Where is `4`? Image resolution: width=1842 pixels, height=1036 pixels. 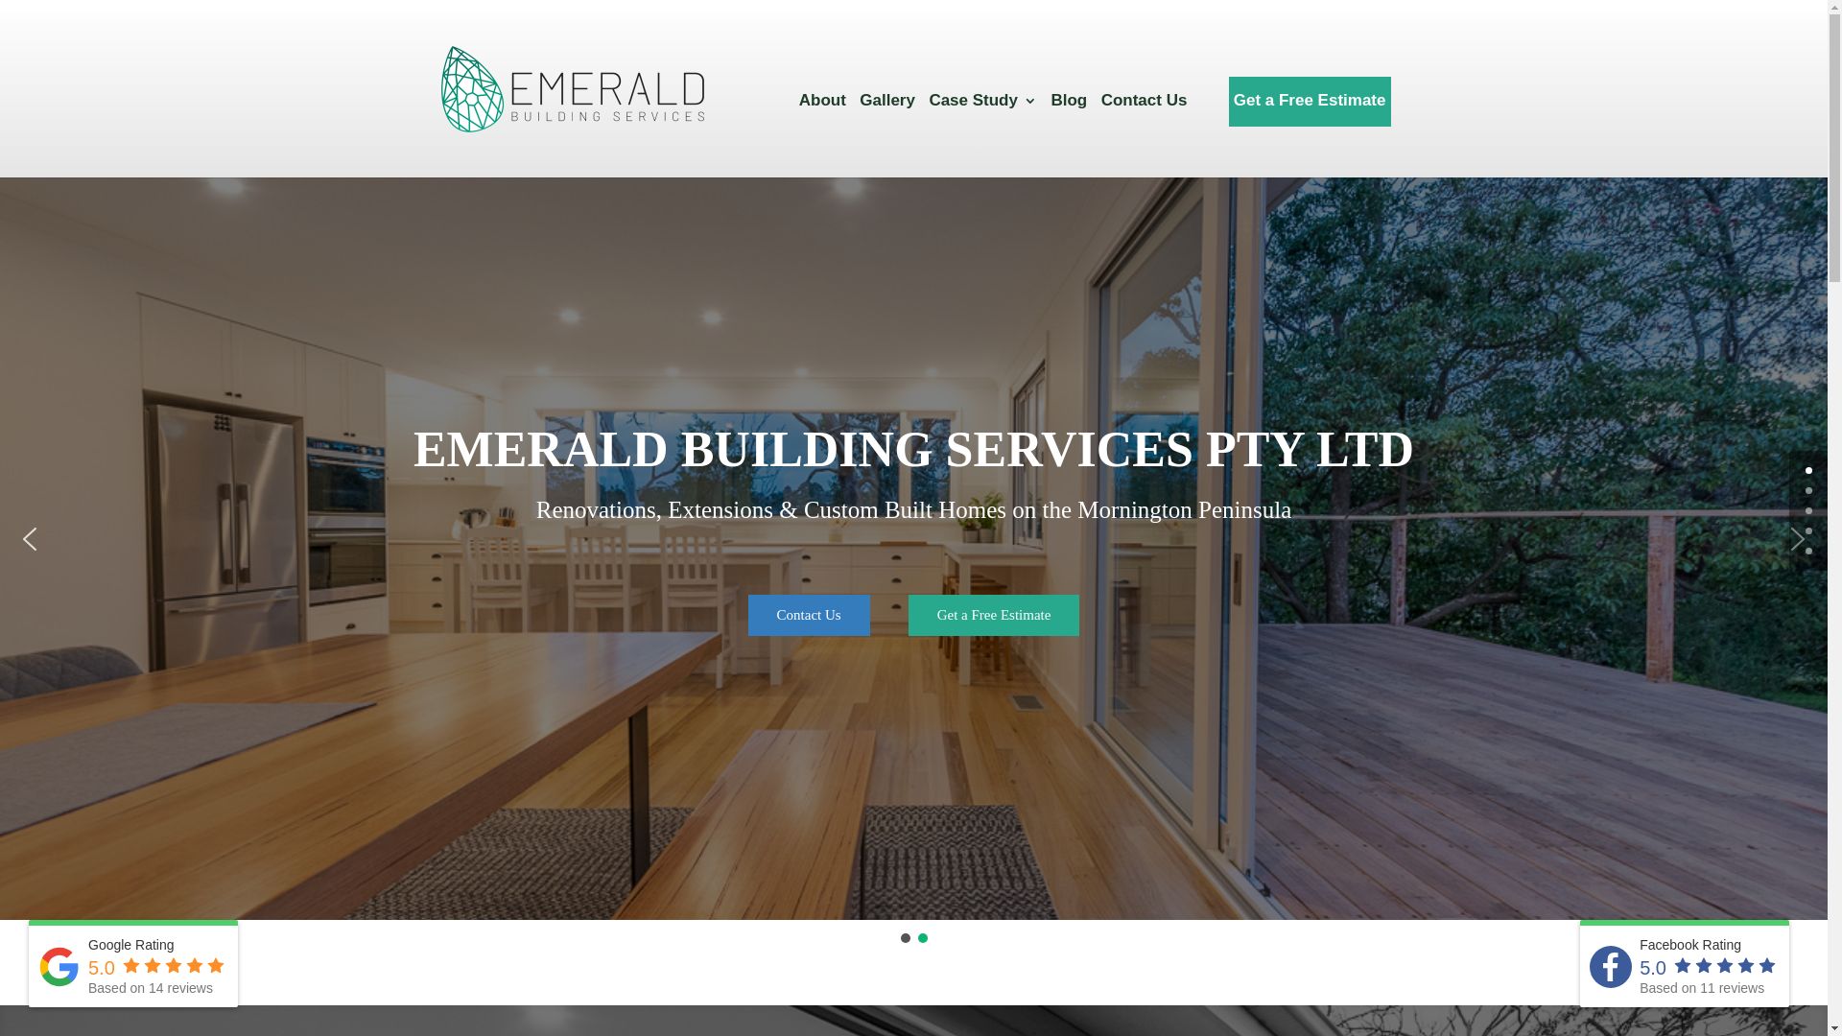
4 is located at coordinates (1809, 551).